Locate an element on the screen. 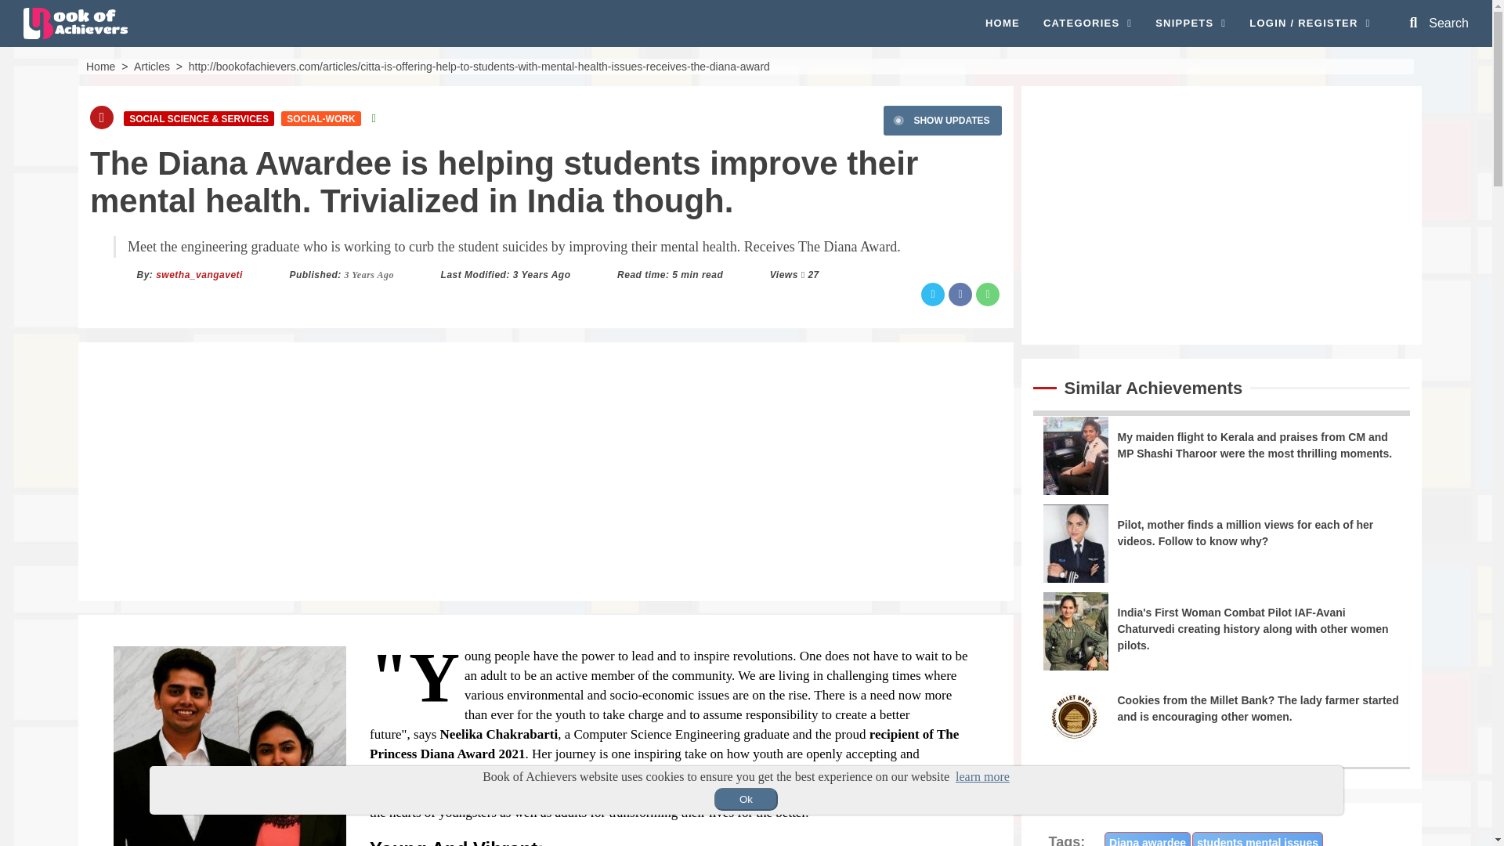  SNIPPETS   is located at coordinates (1190, 23).